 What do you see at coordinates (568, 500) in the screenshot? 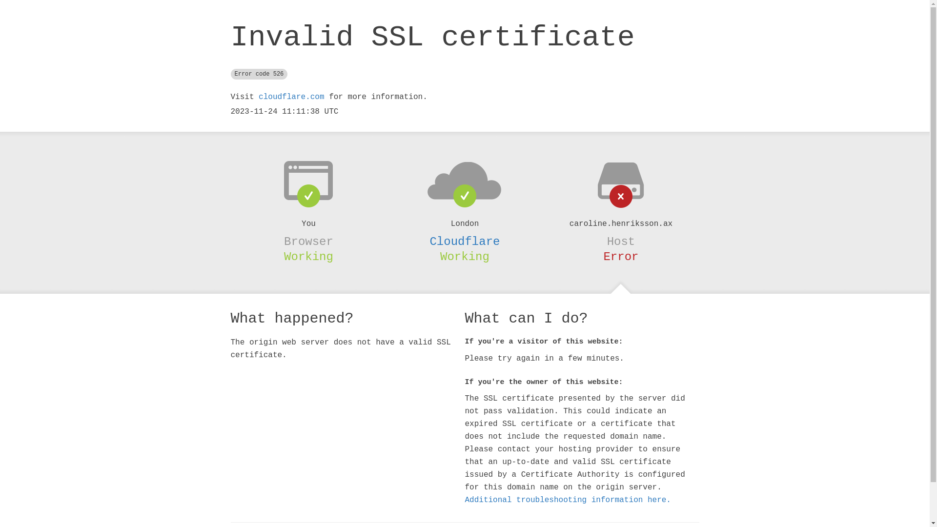
I see `Additional troubleshooting information here.` at bounding box center [568, 500].